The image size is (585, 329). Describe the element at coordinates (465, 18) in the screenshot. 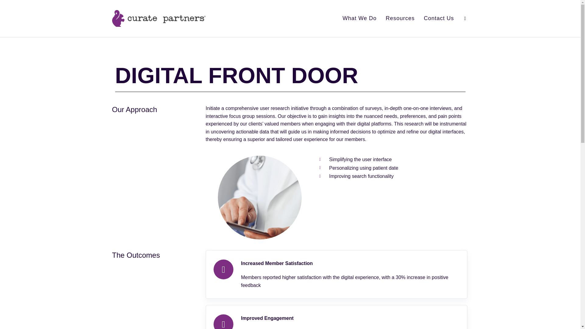

I see `Search` at that location.